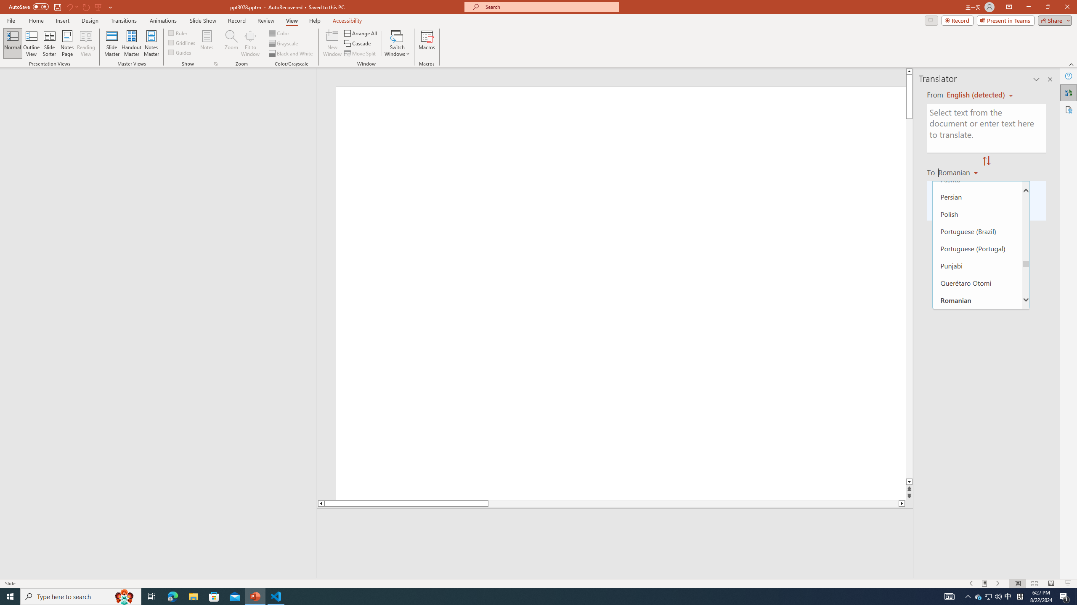 The height and width of the screenshot is (605, 1077). What do you see at coordinates (977, 575) in the screenshot?
I see `Swahili` at bounding box center [977, 575].